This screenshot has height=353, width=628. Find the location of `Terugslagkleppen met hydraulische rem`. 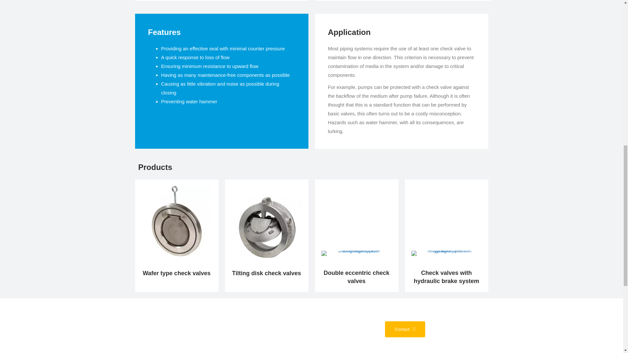

Terugslagkleppen met hydraulische rem is located at coordinates (446, 253).